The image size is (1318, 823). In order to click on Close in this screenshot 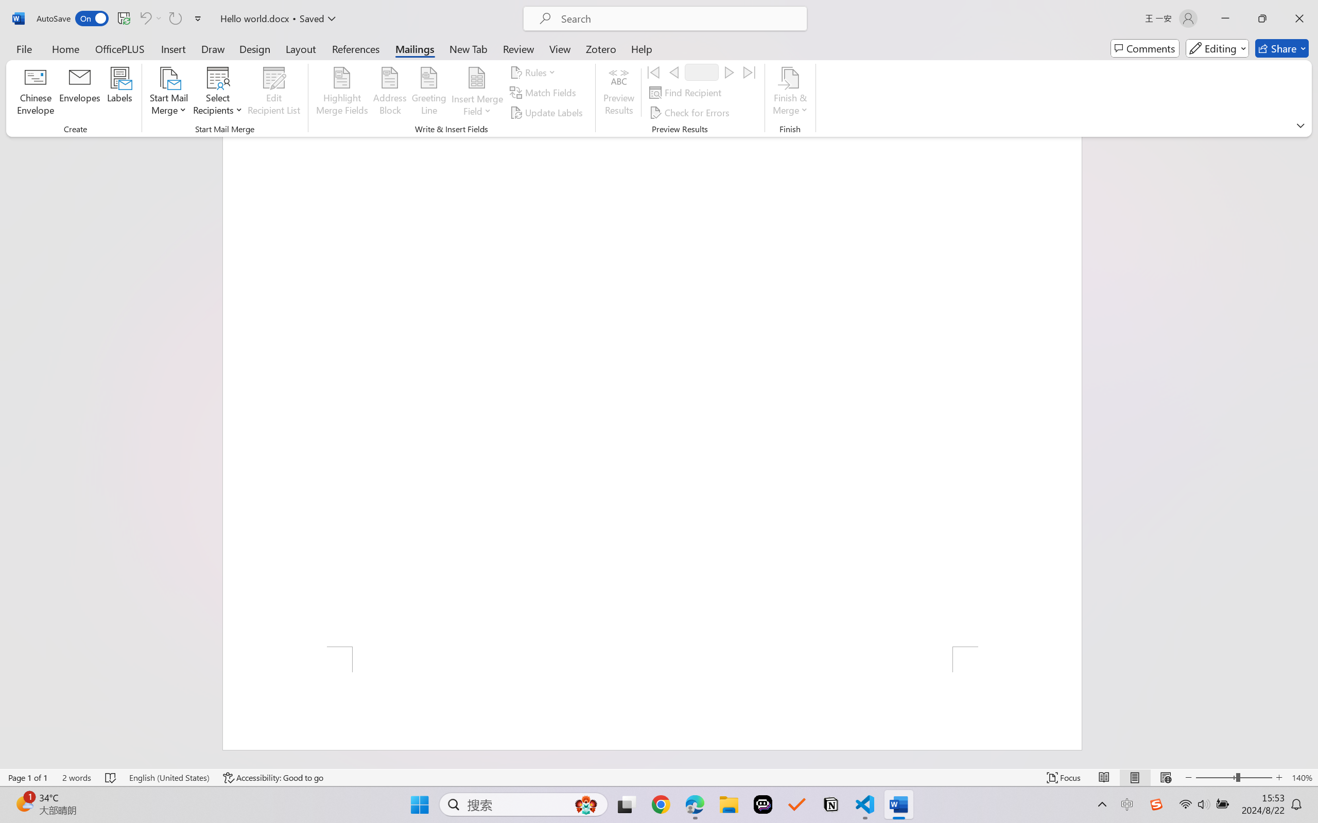, I will do `click(1299, 19)`.